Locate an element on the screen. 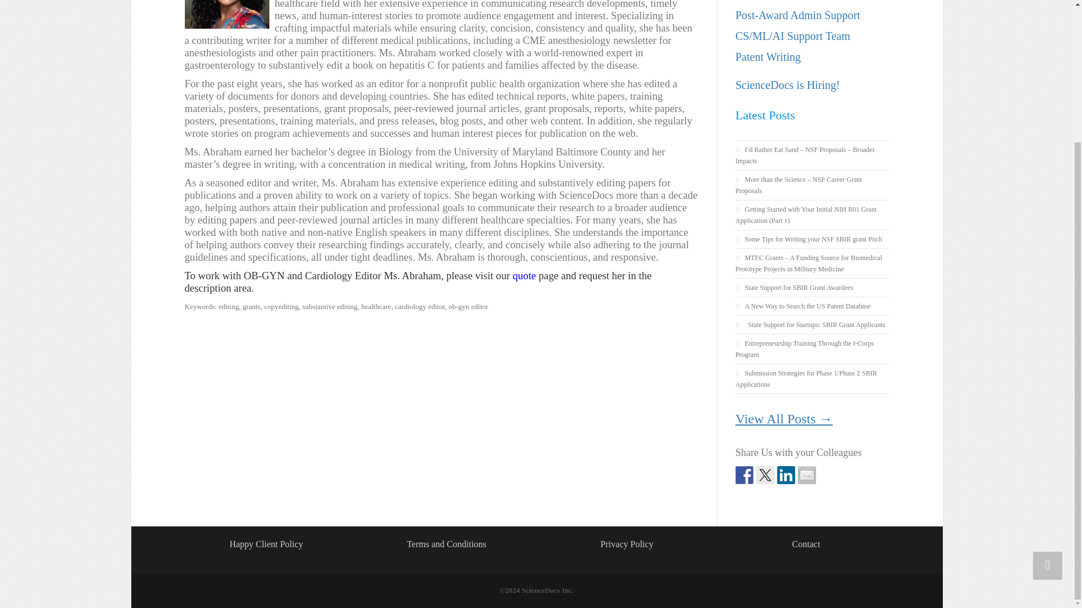  ScienceDocs is Hiring! is located at coordinates (788, 85).